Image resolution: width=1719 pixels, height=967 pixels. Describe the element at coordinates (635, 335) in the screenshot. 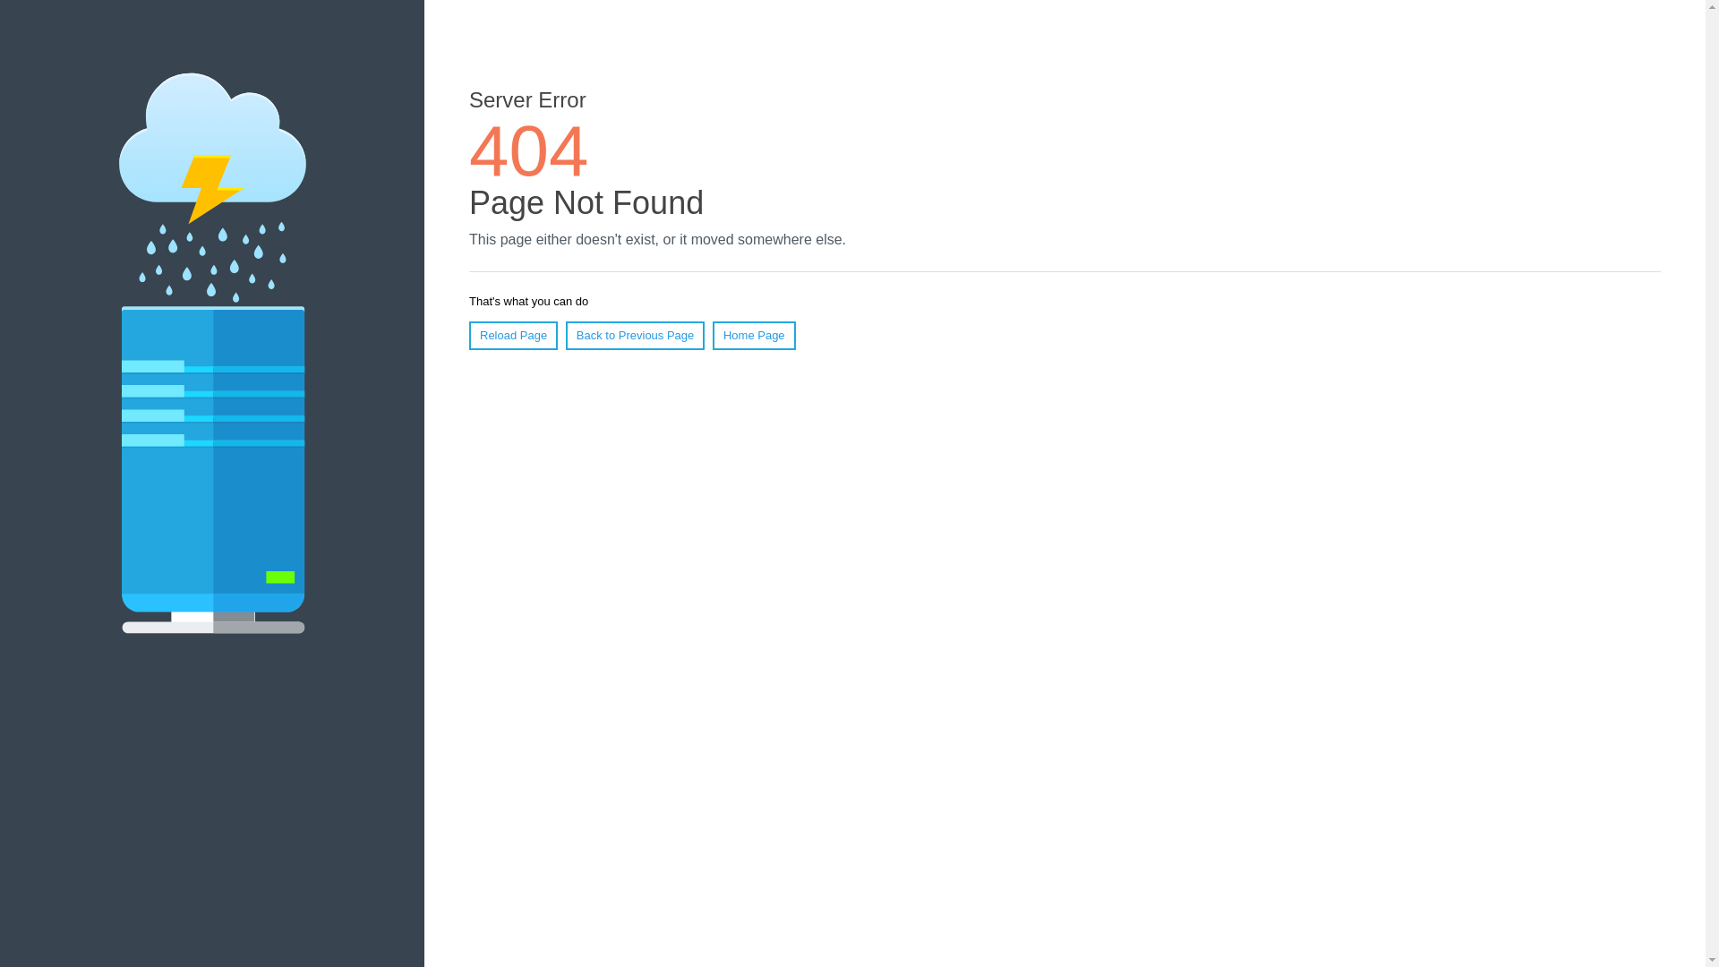

I see `Back to Previous Page` at that location.